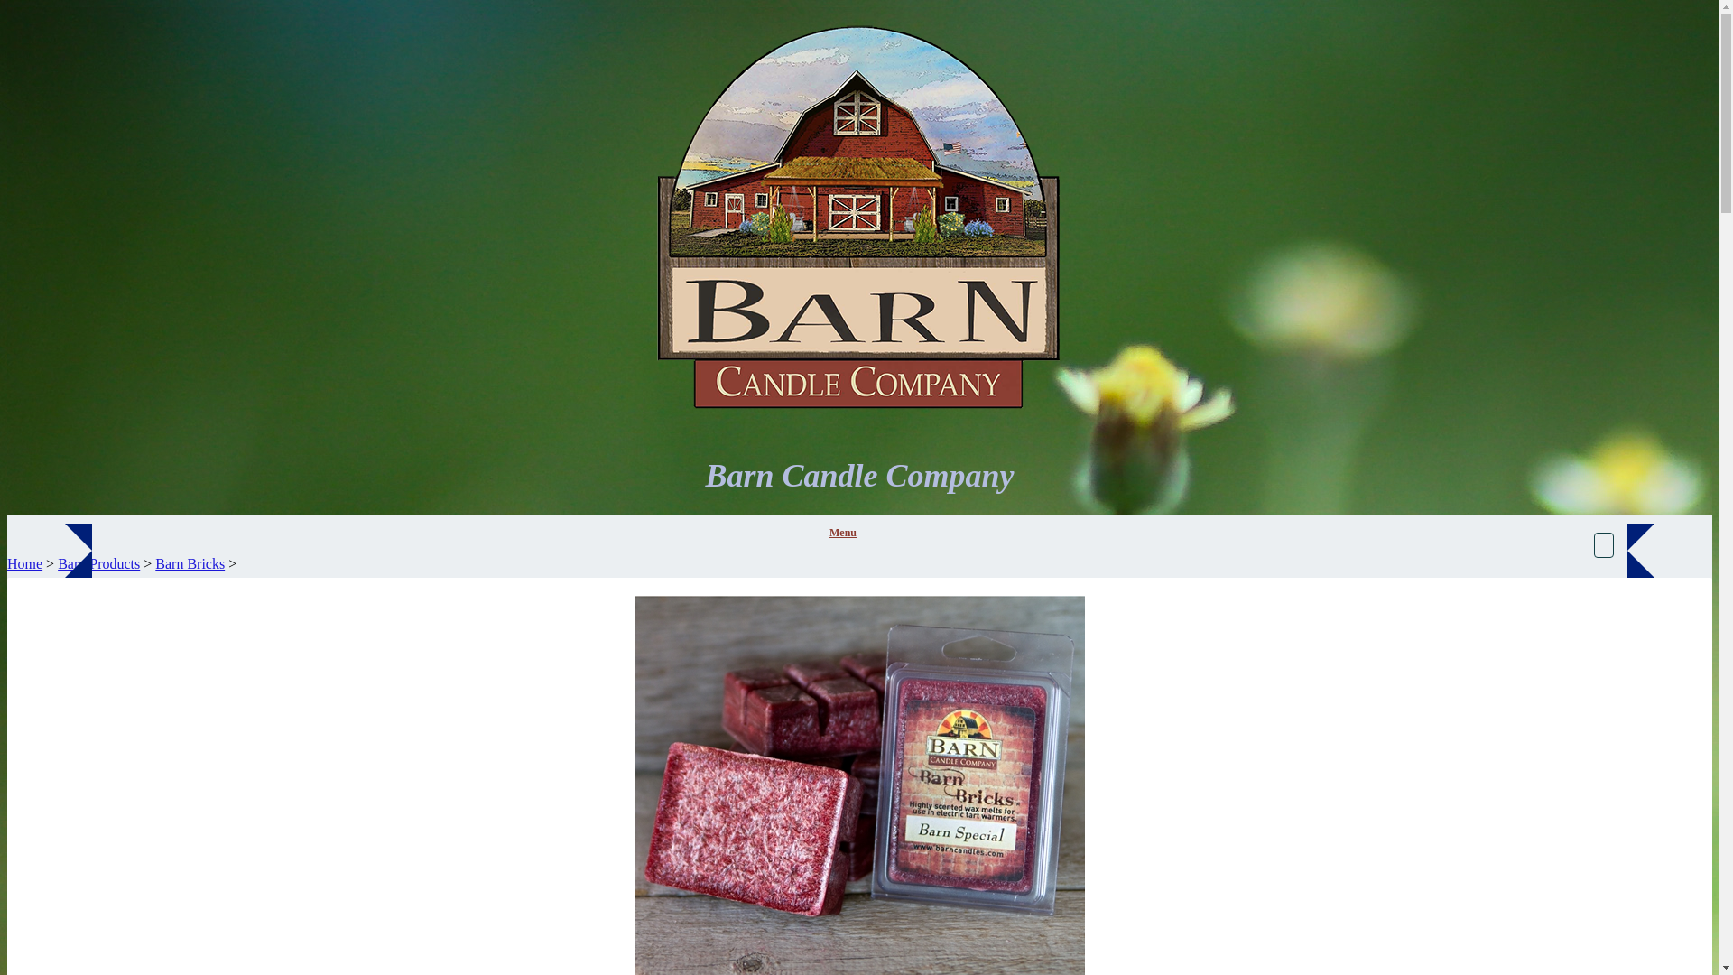 This screenshot has height=975, width=1733. What do you see at coordinates (98, 563) in the screenshot?
I see `Barn Products` at bounding box center [98, 563].